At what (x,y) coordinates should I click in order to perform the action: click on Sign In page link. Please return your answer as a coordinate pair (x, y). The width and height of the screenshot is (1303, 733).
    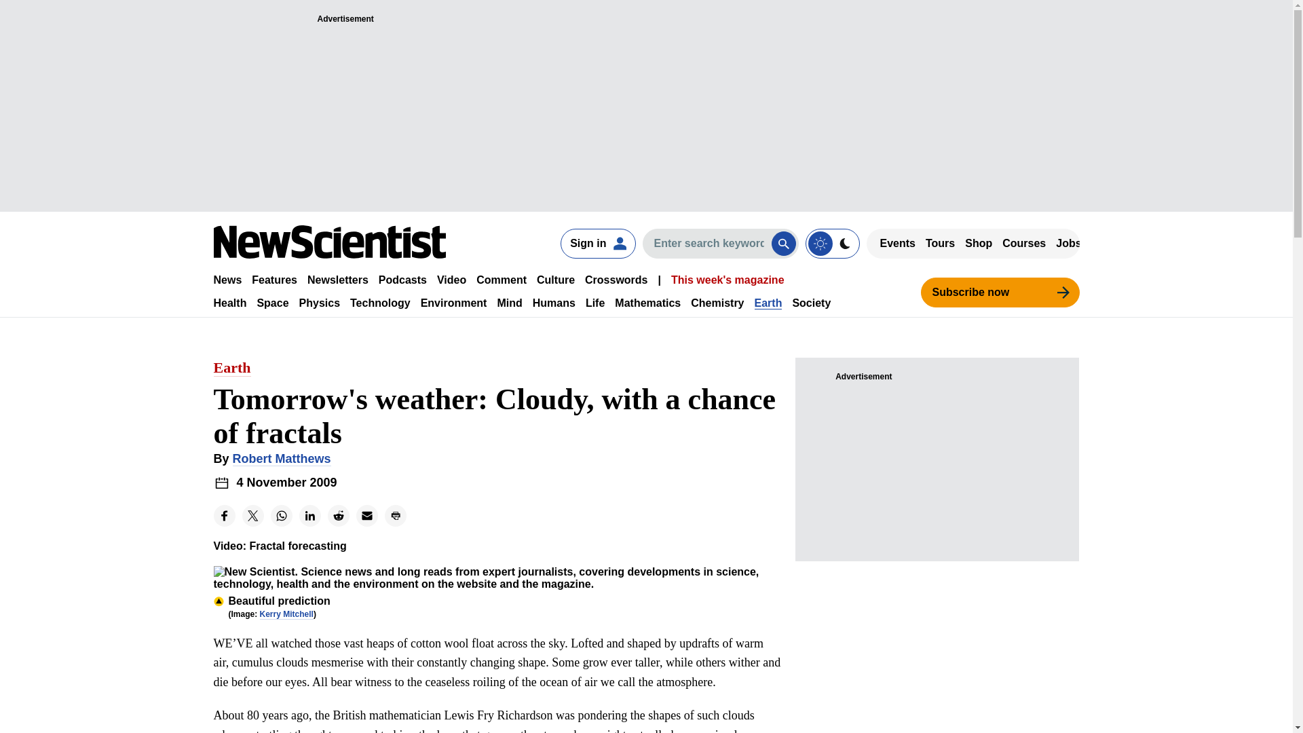
    Looking at the image, I should click on (597, 243).